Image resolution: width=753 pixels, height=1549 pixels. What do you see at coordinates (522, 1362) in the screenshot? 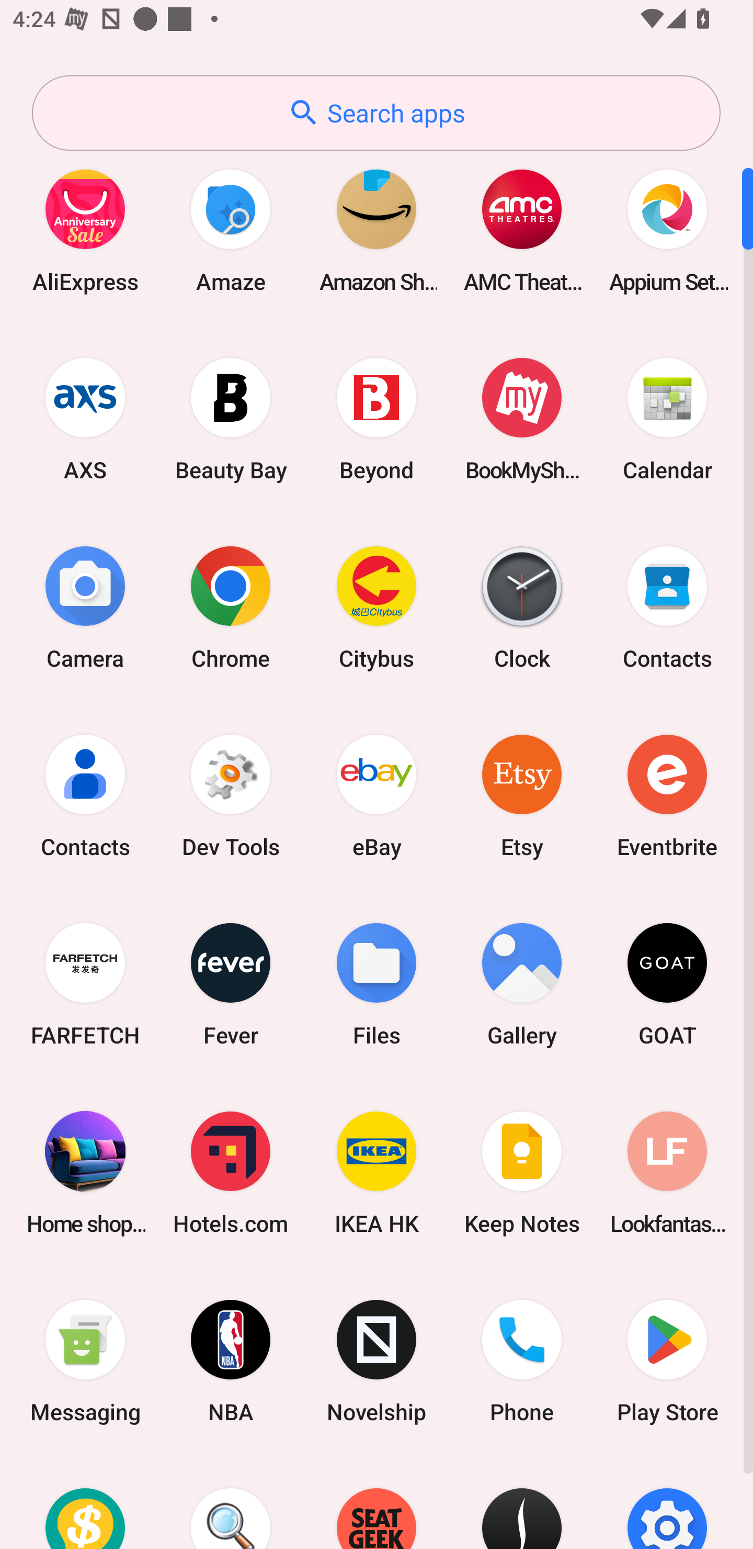
I see `Phone` at bounding box center [522, 1362].